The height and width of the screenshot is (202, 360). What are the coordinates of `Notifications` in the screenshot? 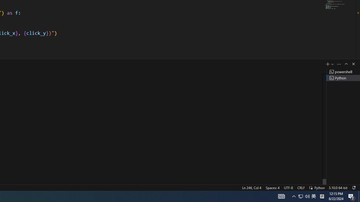 It's located at (354, 187).